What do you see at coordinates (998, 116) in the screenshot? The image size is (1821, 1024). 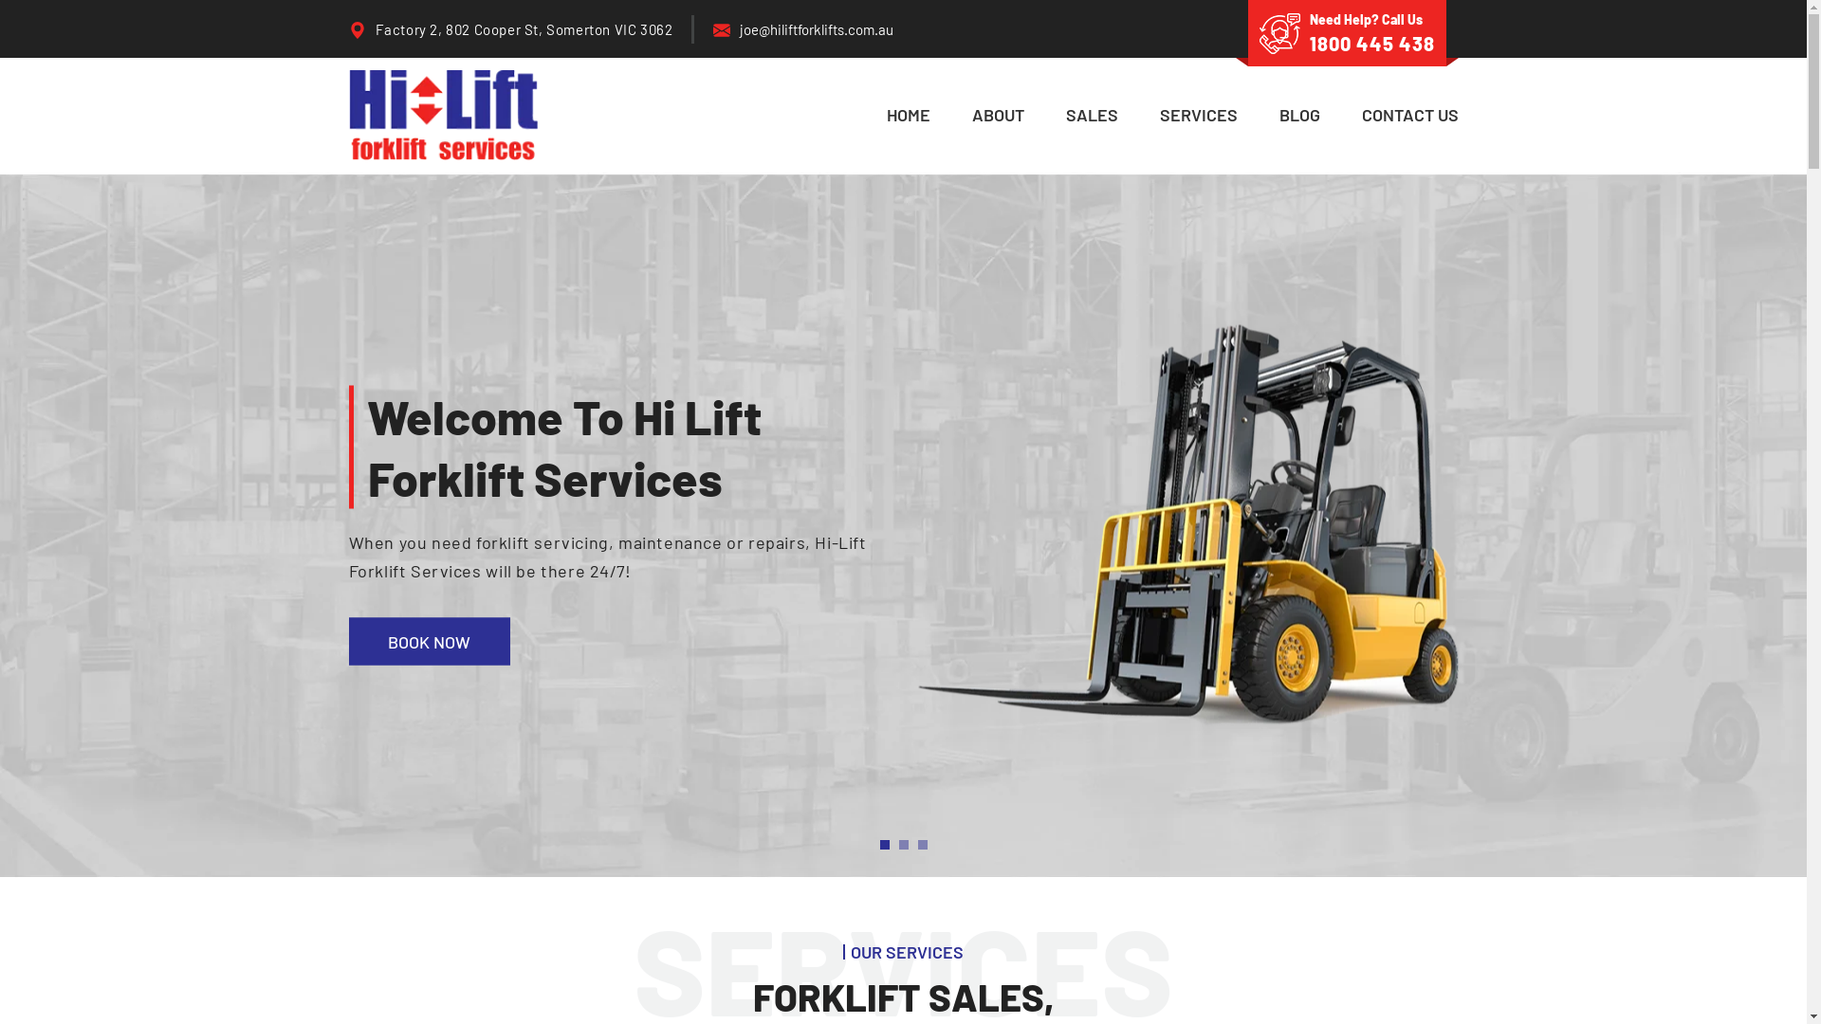 I see `ABOUT` at bounding box center [998, 116].